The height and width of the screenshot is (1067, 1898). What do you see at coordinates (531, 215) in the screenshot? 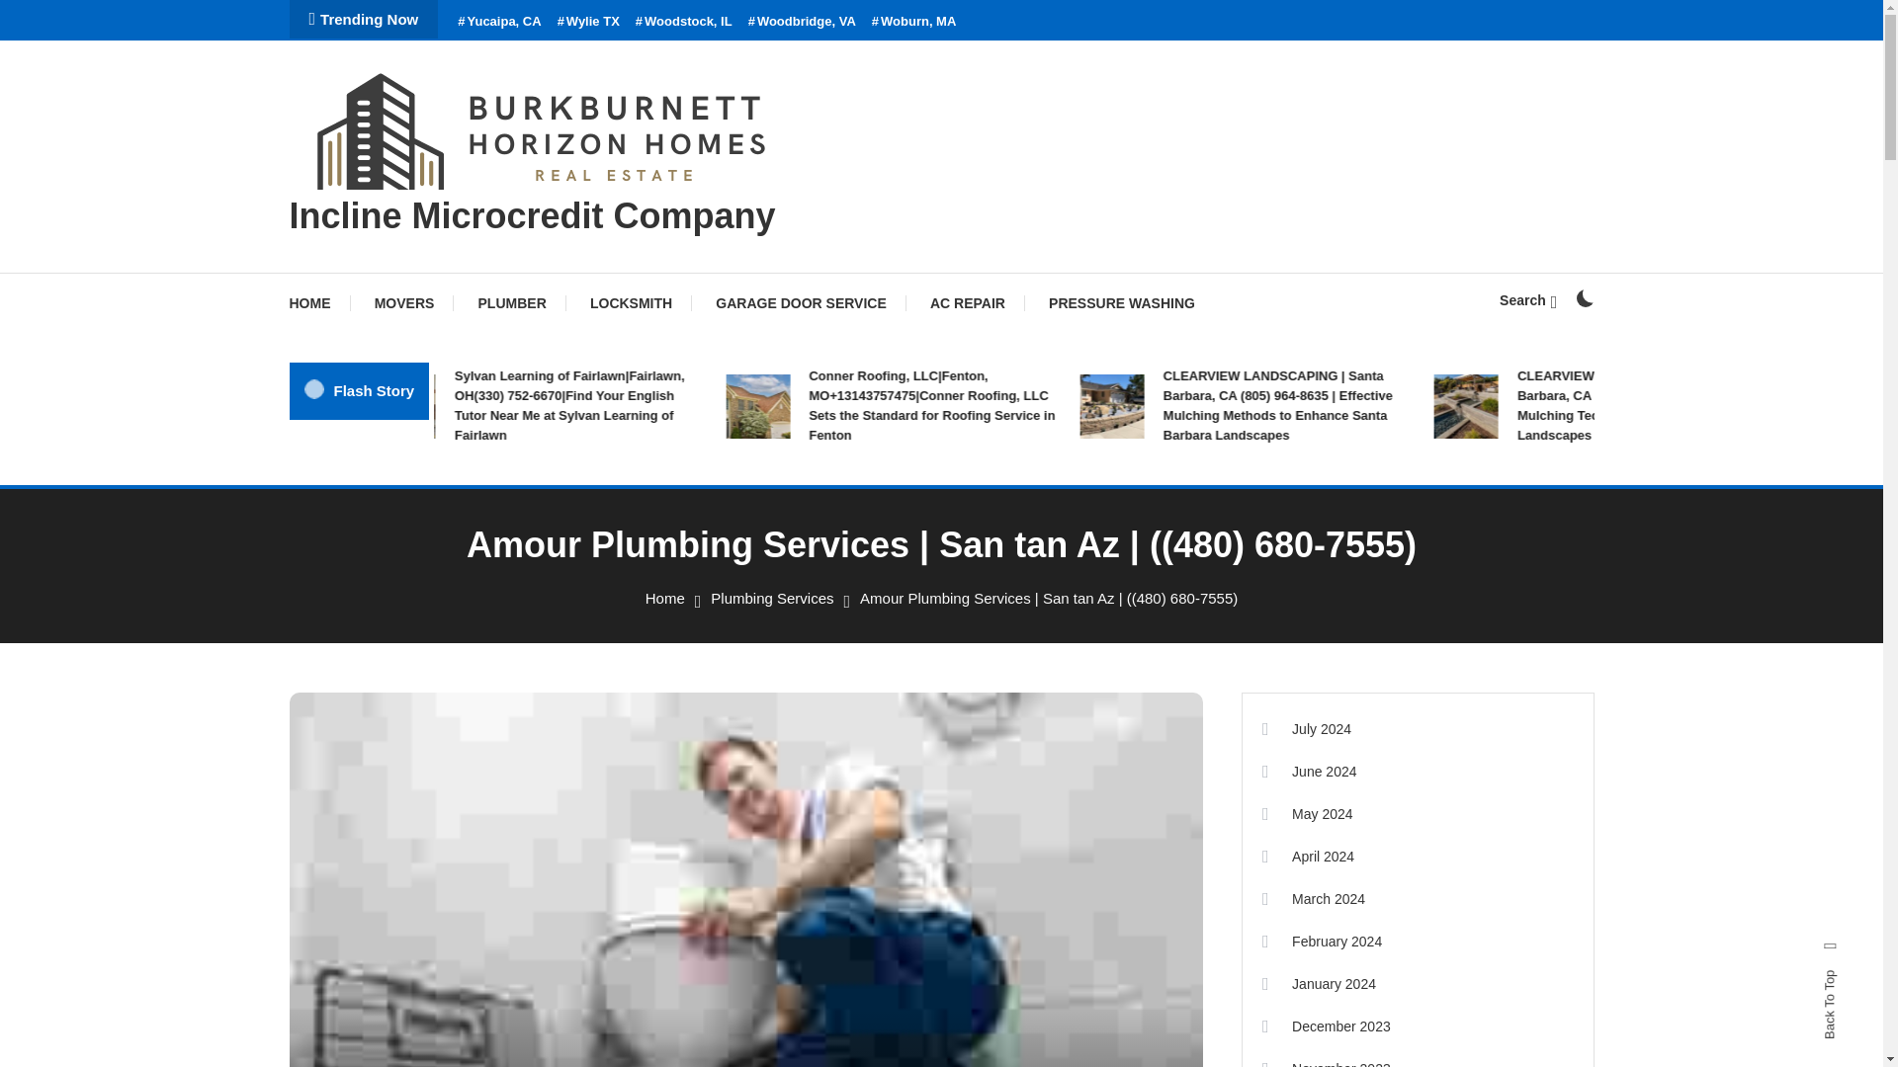
I see `Incline Microcredit Company` at bounding box center [531, 215].